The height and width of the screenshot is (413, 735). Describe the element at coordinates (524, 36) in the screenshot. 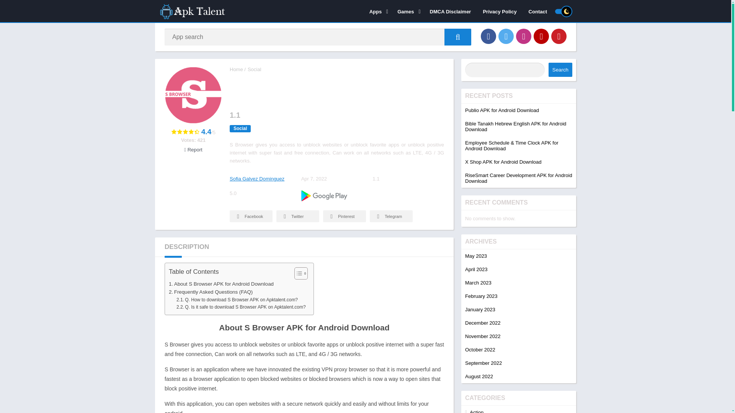

I see `Instagram` at that location.